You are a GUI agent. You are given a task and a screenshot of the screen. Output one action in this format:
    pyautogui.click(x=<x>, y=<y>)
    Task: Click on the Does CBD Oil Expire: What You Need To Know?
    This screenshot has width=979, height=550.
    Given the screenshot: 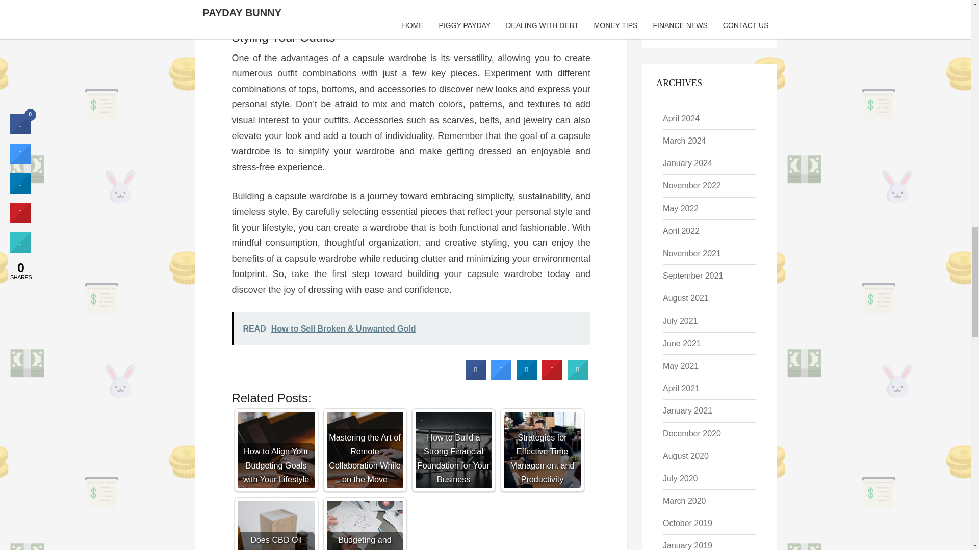 What is the action you would take?
    pyautogui.click(x=276, y=525)
    